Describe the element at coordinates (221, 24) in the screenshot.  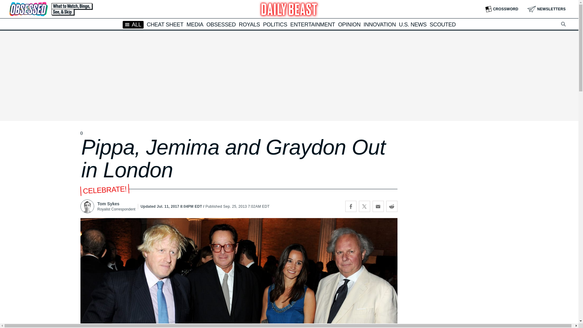
I see `OBSESSED` at that location.